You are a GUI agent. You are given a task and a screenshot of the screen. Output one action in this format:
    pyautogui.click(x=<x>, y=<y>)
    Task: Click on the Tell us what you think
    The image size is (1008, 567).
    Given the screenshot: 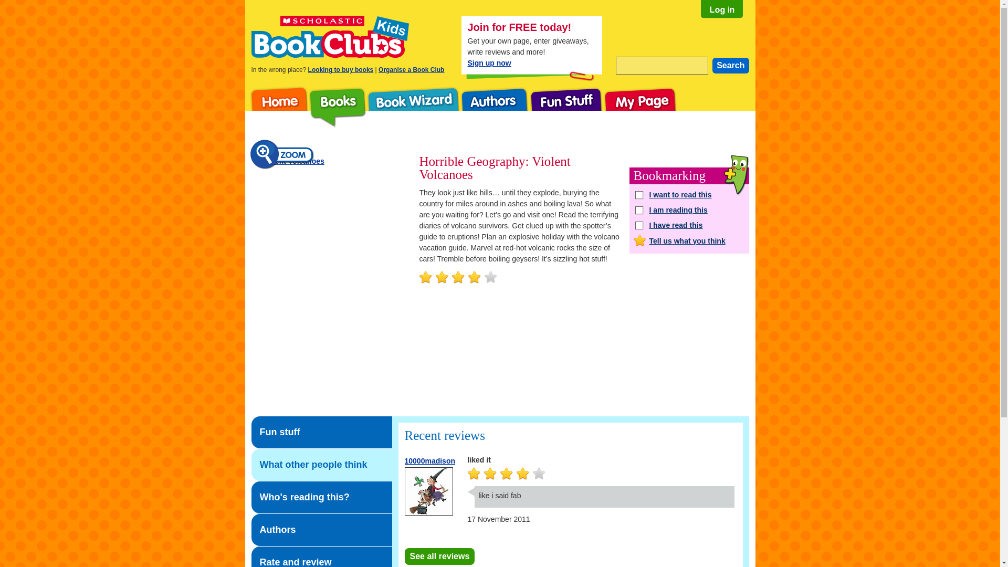 What is the action you would take?
    pyautogui.click(x=689, y=240)
    